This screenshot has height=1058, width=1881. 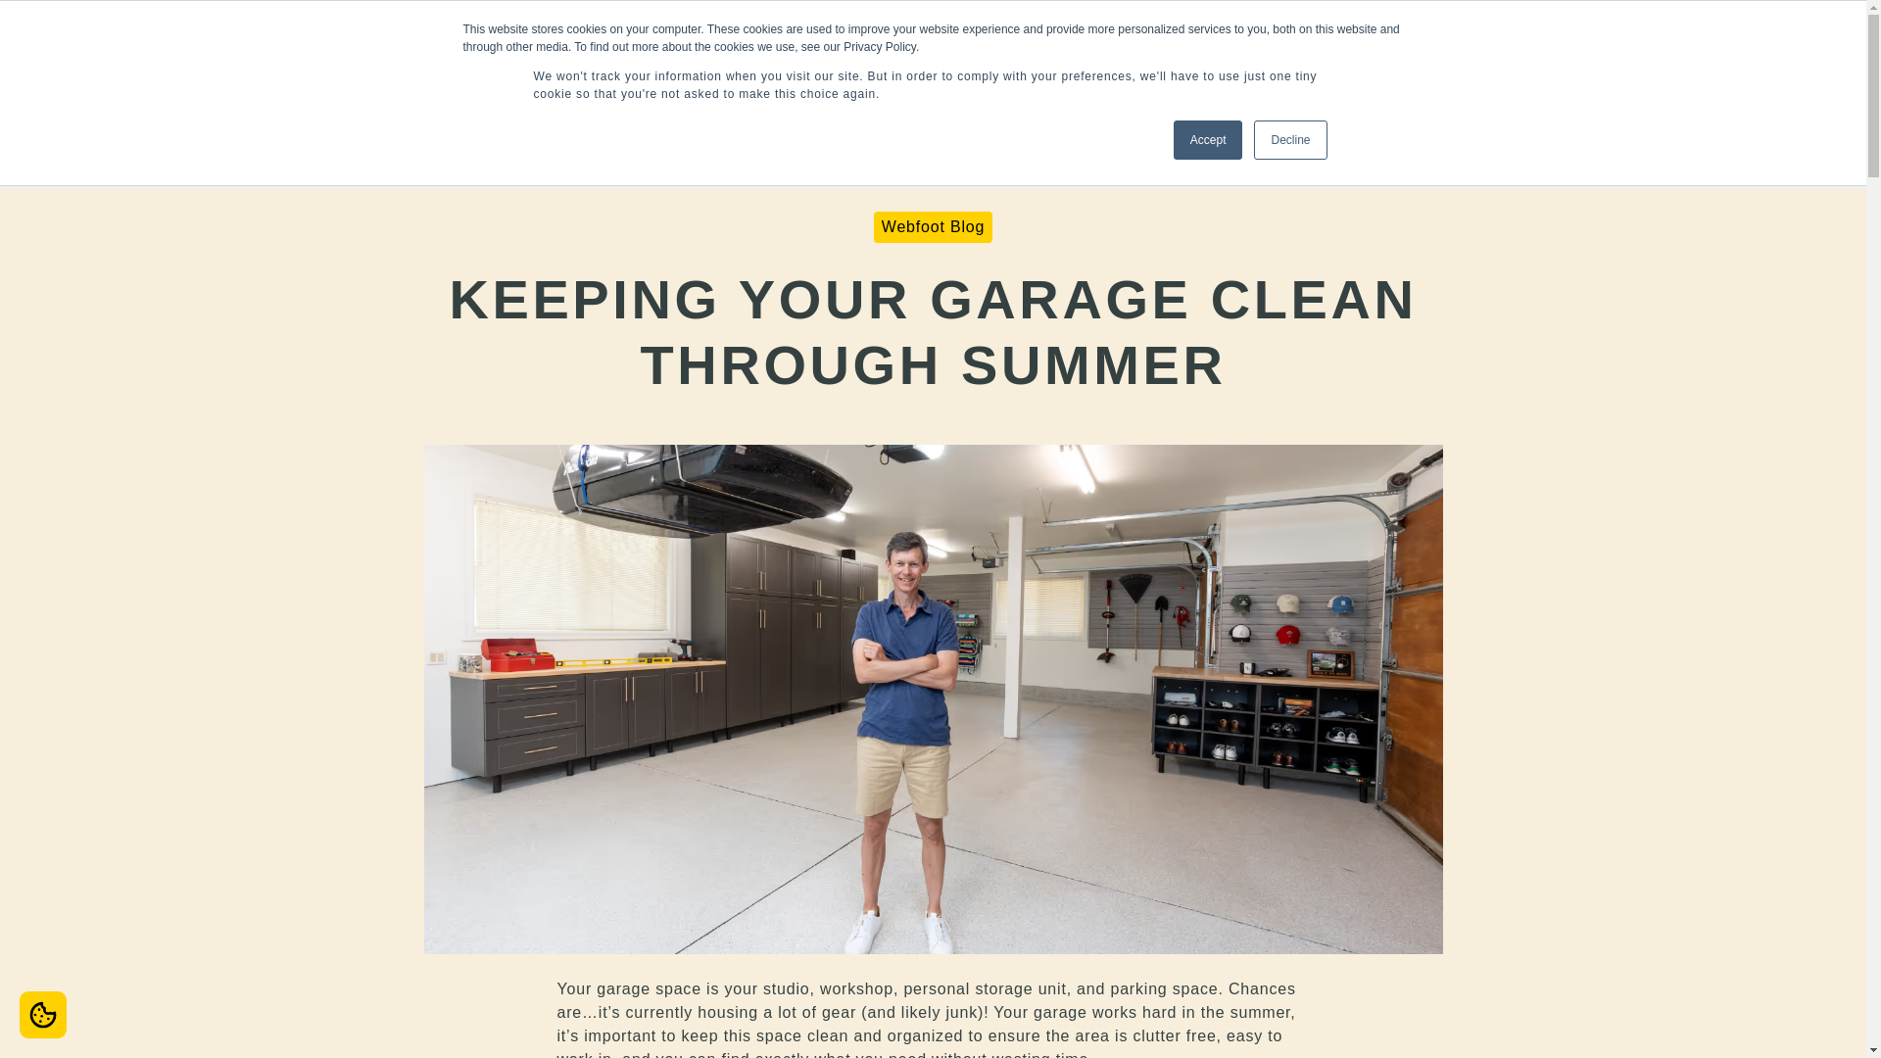 What do you see at coordinates (42, 1014) in the screenshot?
I see `Cookie Preferences` at bounding box center [42, 1014].